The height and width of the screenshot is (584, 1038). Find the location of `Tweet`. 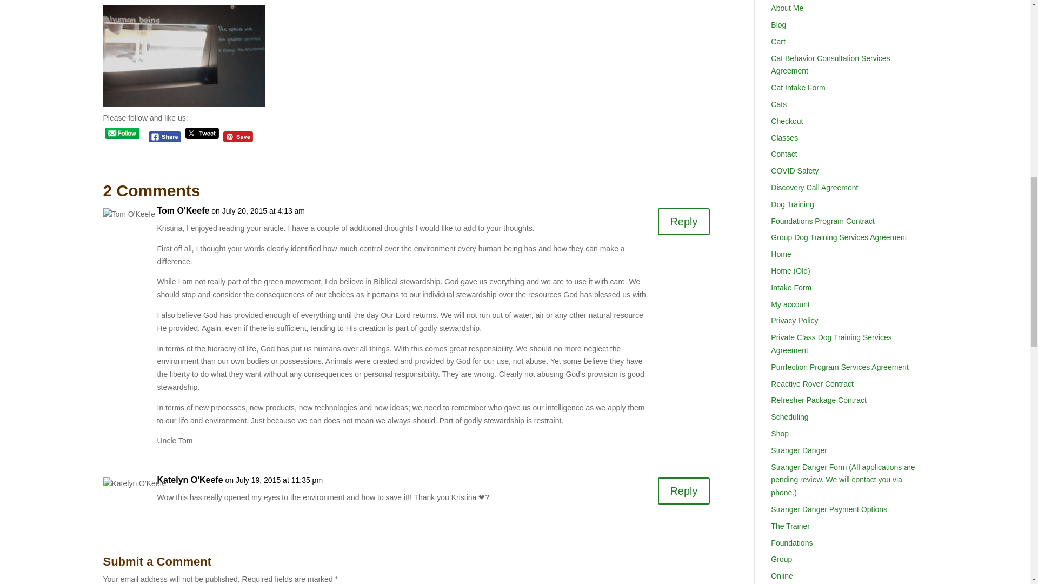

Tweet is located at coordinates (202, 133).